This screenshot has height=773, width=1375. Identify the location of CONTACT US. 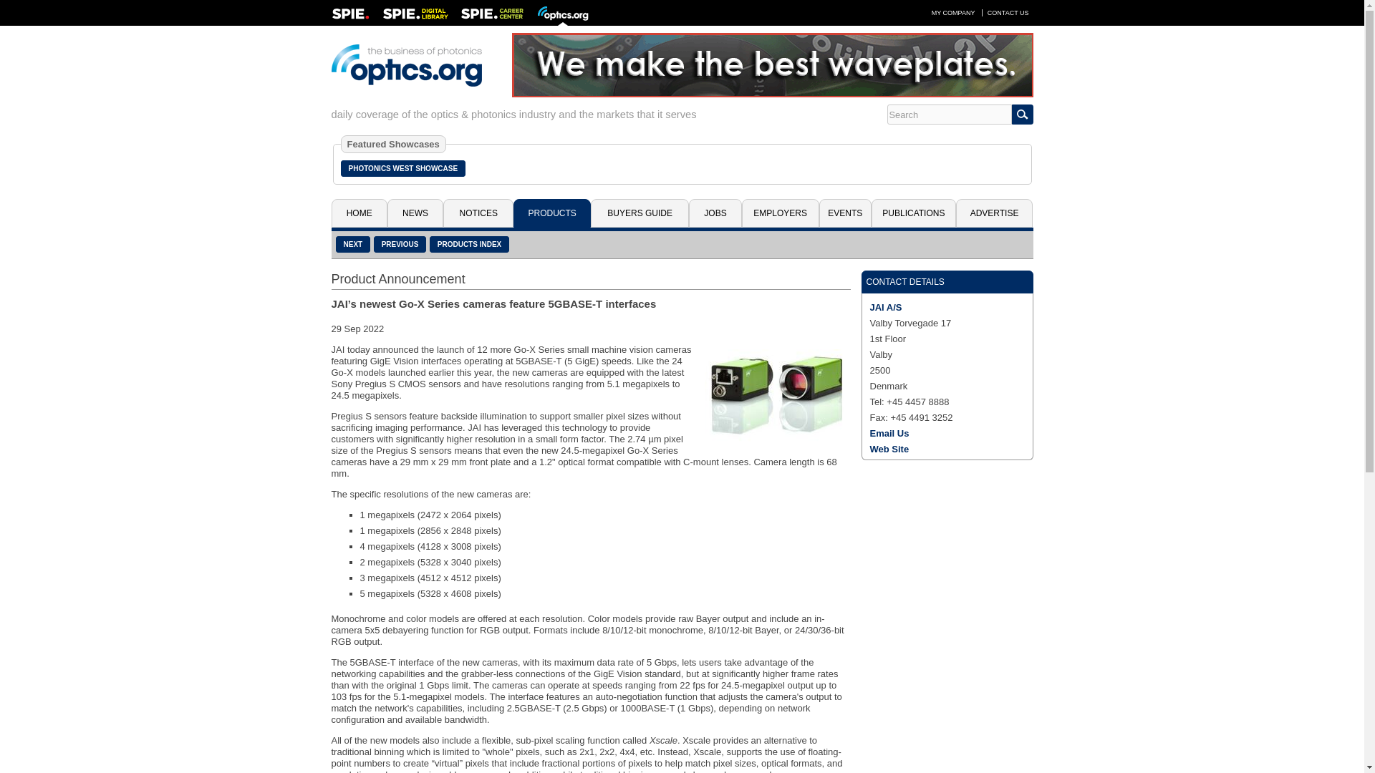
(1008, 12).